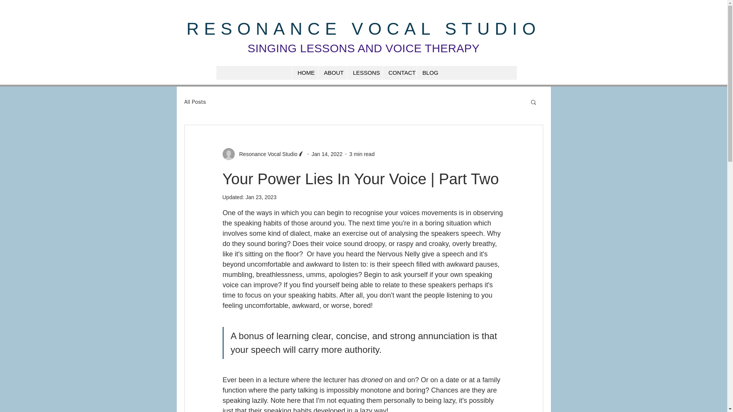 Image resolution: width=733 pixels, height=412 pixels. What do you see at coordinates (327, 154) in the screenshot?
I see `Jan 14, 2022` at bounding box center [327, 154].